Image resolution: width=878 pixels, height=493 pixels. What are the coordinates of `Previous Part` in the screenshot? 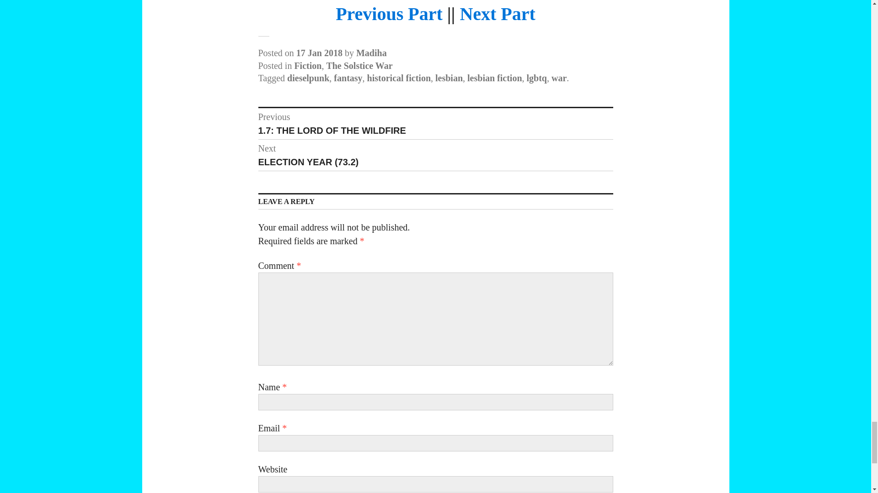 It's located at (449, 78).